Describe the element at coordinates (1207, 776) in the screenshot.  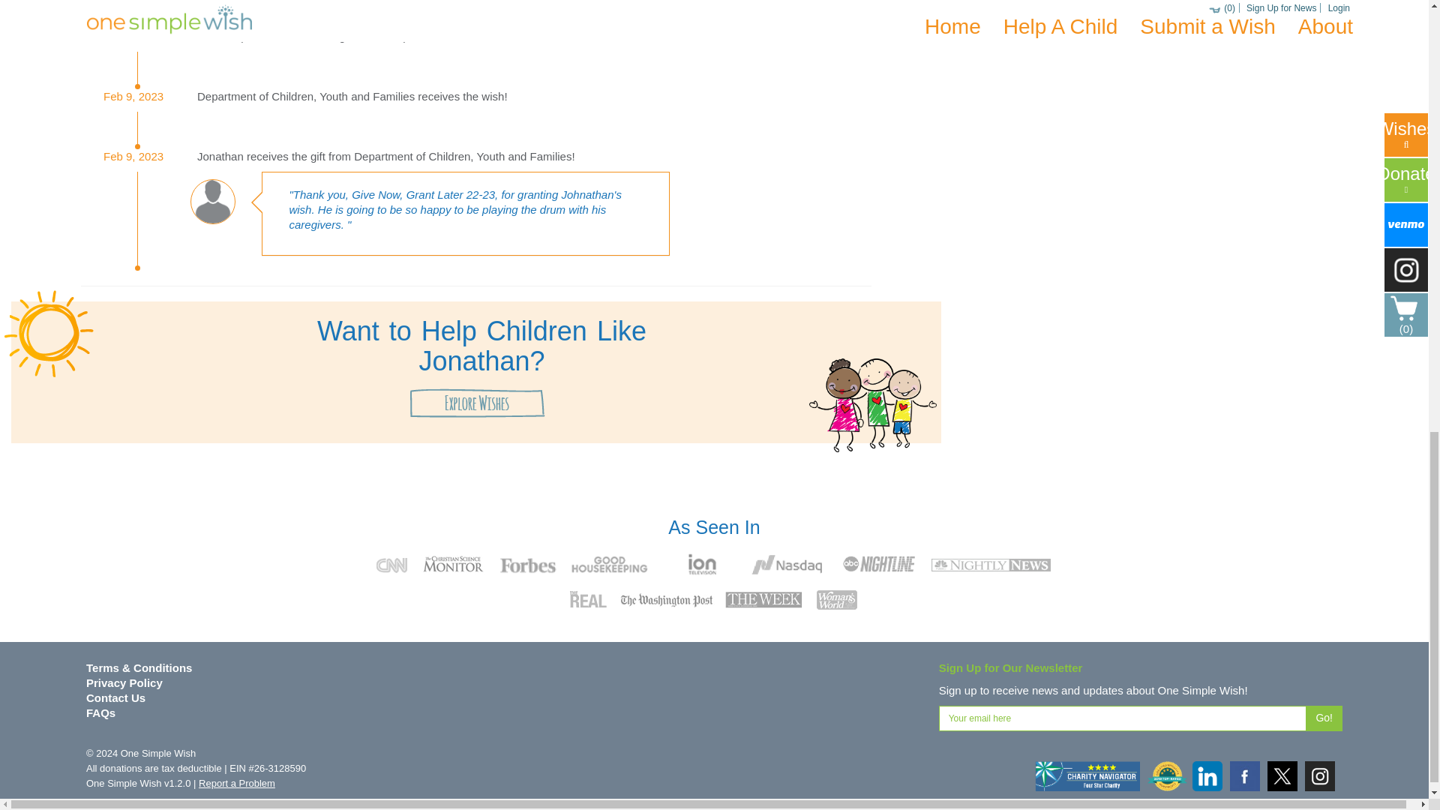
I see `Follow on LinkedIn` at that location.